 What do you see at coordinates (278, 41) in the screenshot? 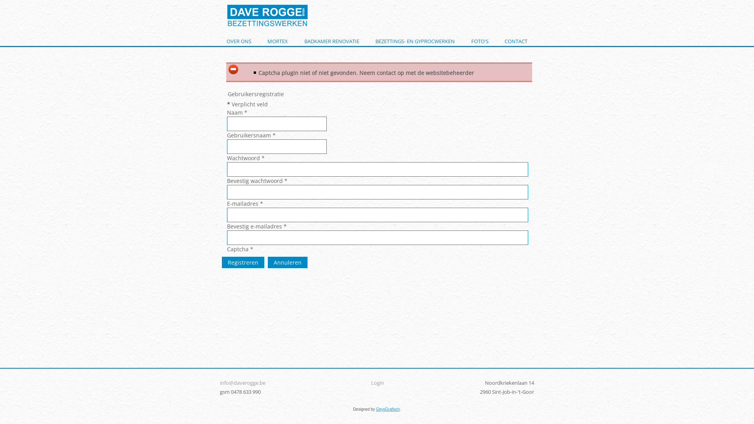
I see `MORTEX` at bounding box center [278, 41].